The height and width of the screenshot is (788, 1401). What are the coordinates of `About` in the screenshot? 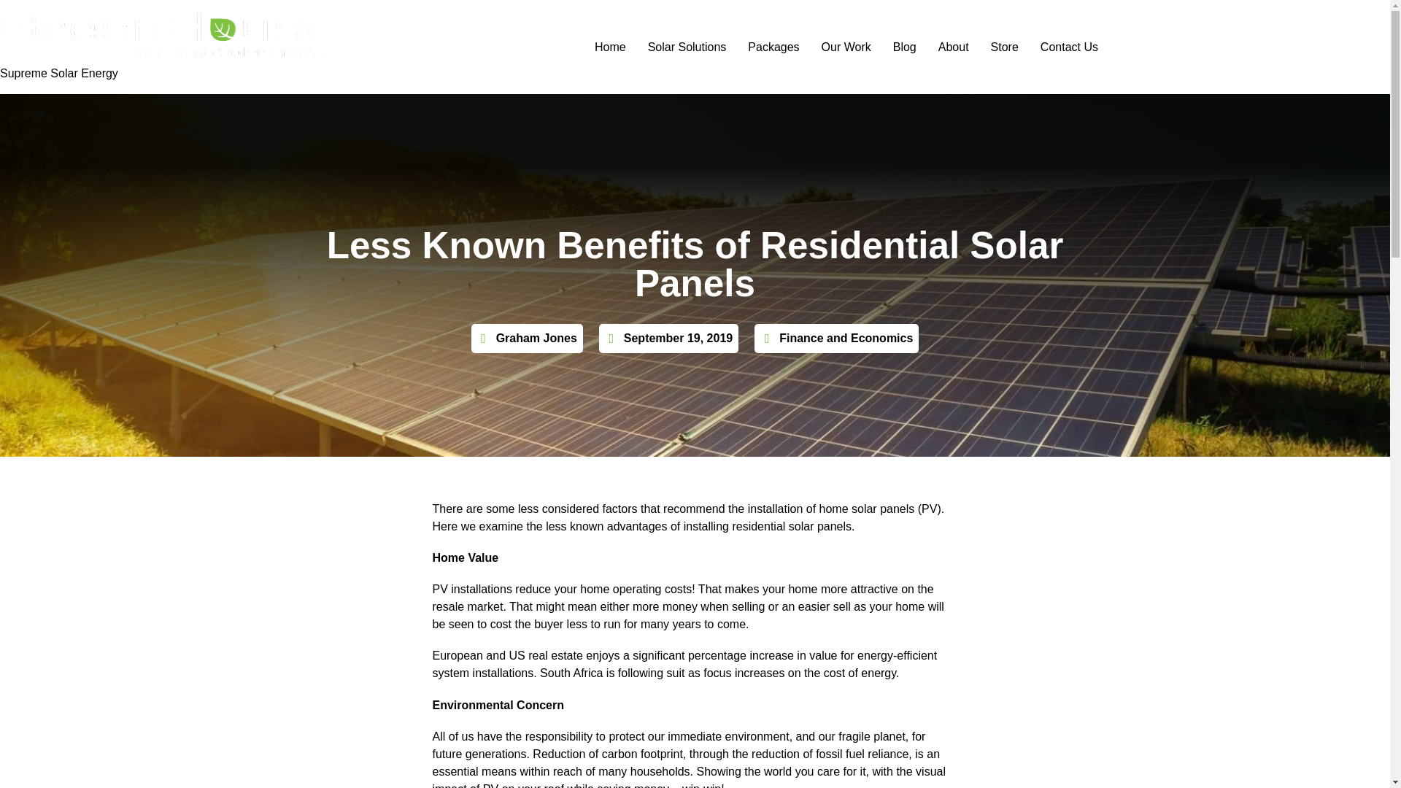 It's located at (953, 47).